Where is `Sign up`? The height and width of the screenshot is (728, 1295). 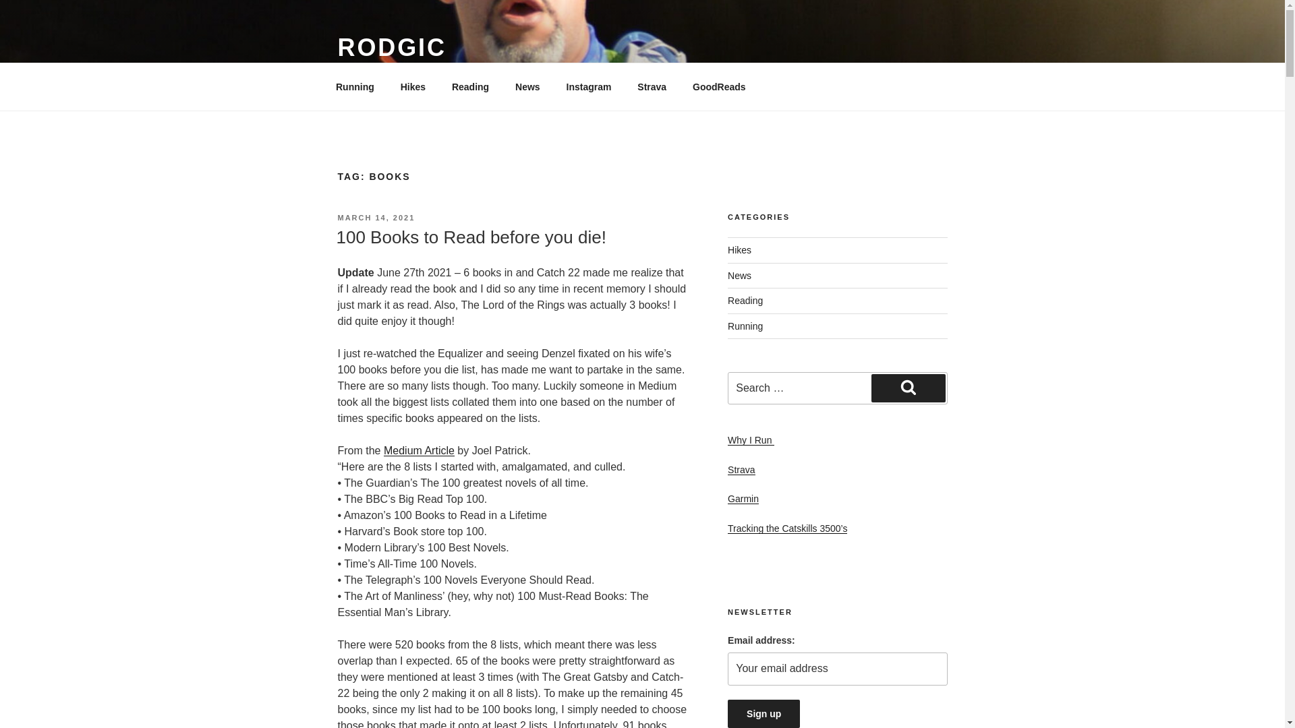
Sign up is located at coordinates (764, 713).